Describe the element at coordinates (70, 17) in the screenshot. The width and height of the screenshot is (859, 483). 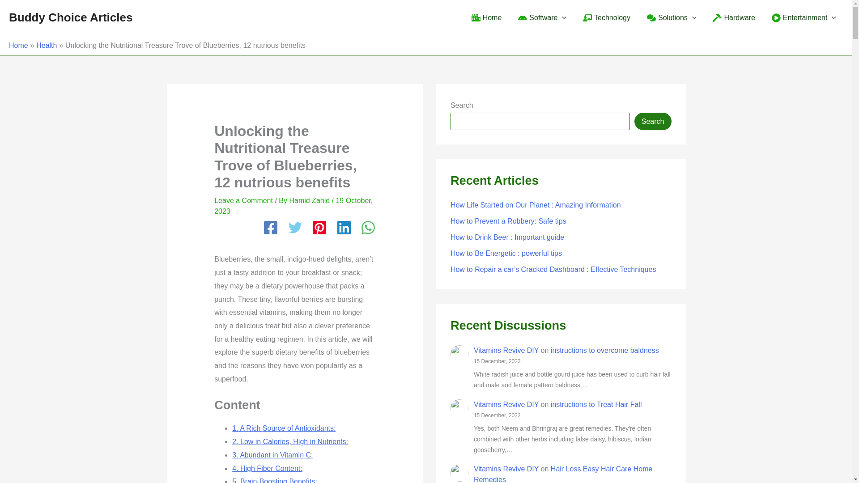
I see `Buddy Choice Articles` at that location.